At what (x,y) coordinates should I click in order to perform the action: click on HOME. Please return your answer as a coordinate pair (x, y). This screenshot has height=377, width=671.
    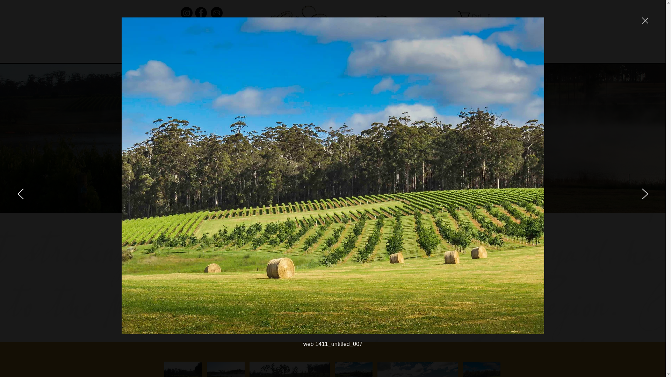
    Looking at the image, I should click on (186, 54).